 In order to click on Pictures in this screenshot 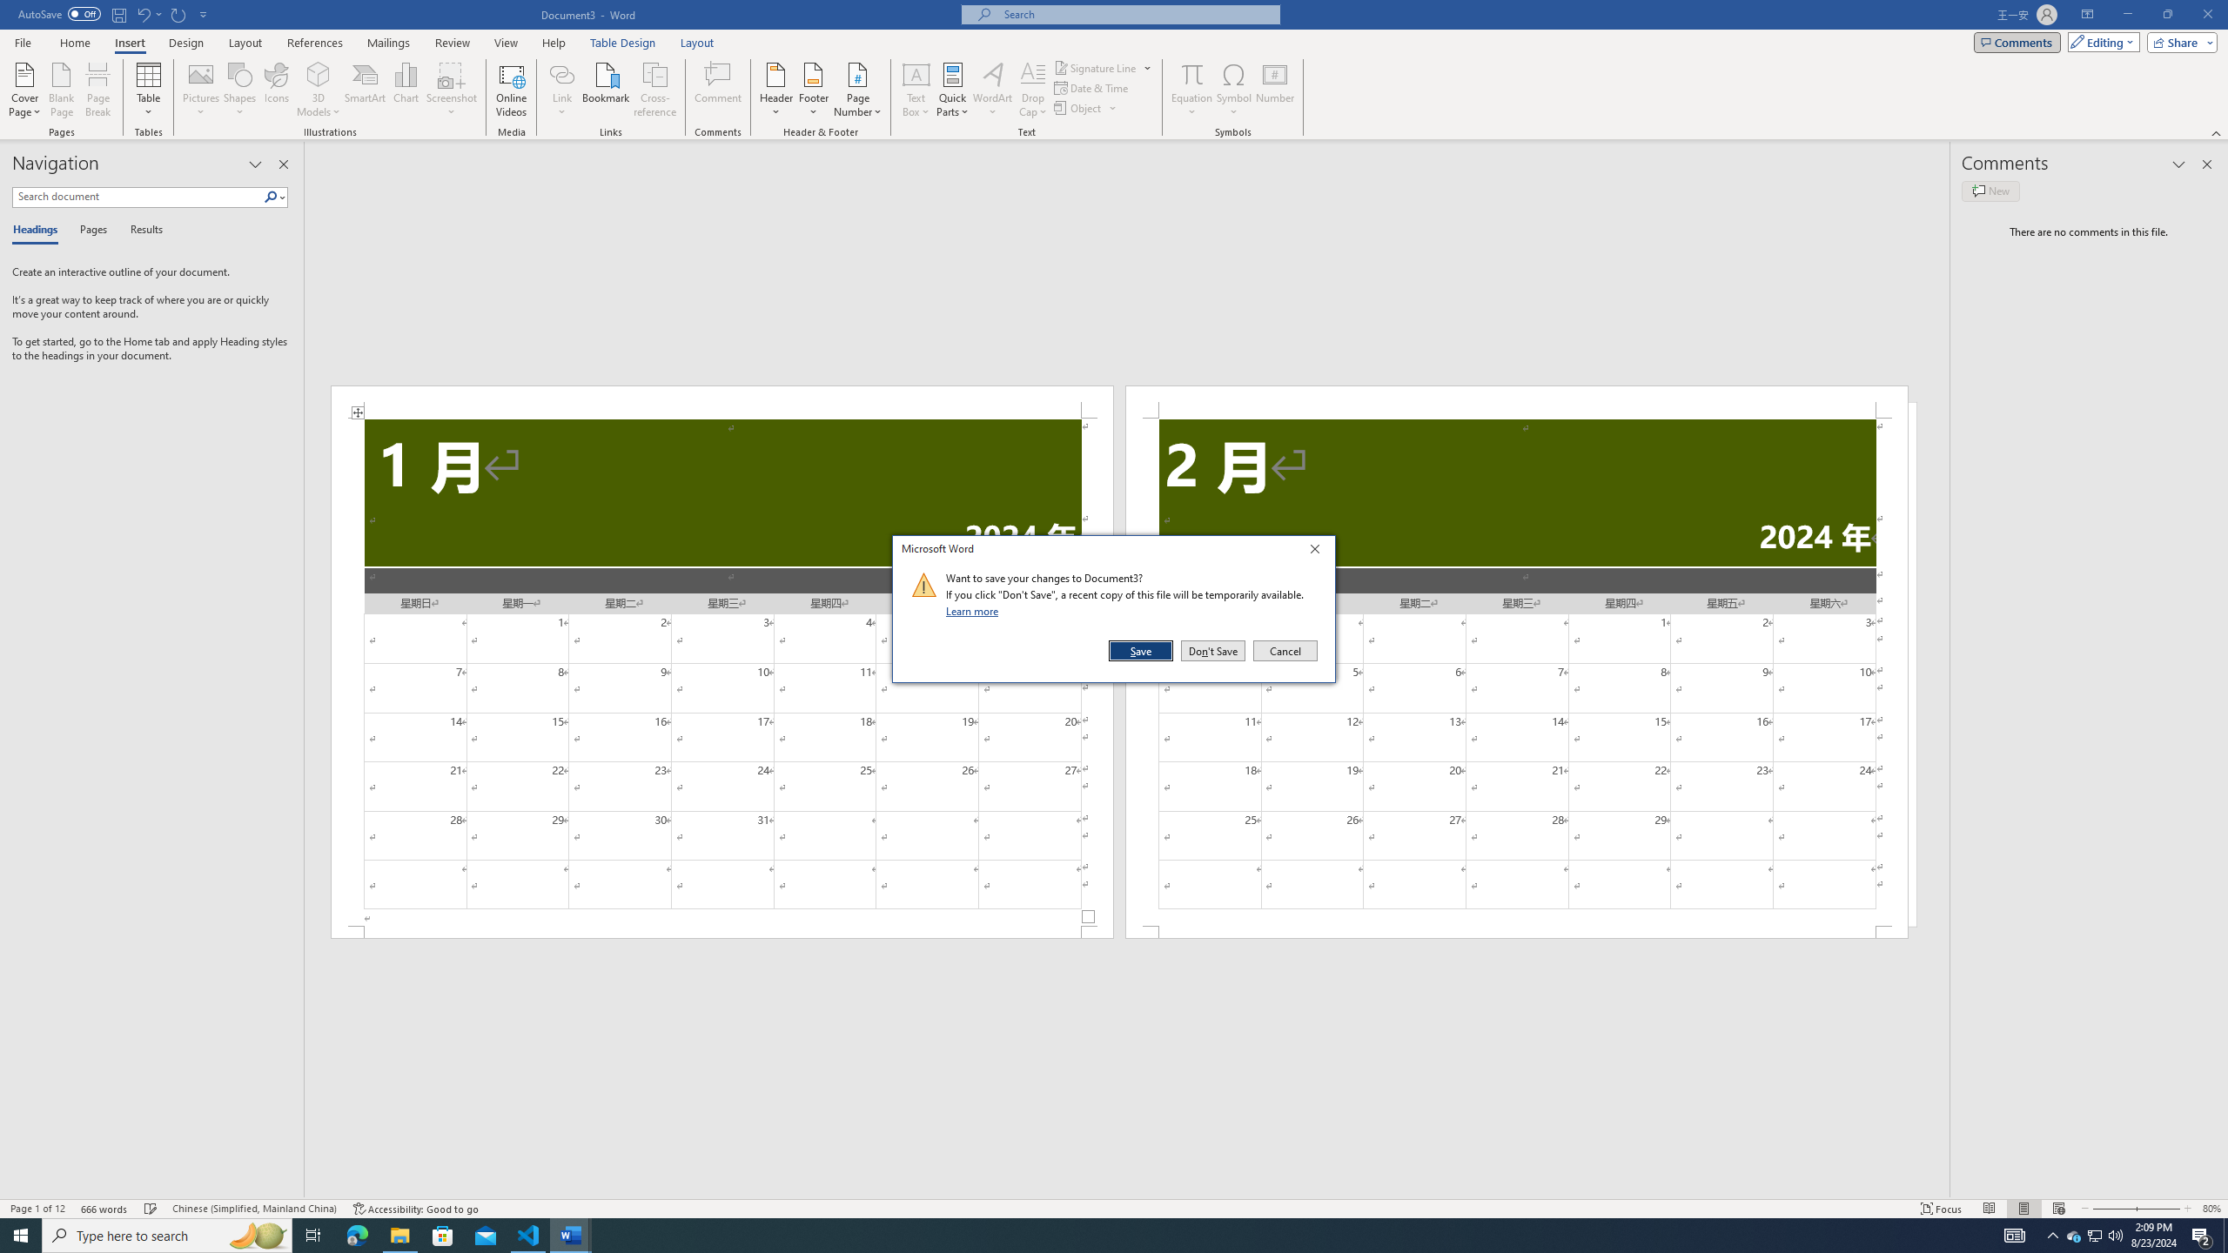, I will do `click(202, 90)`.